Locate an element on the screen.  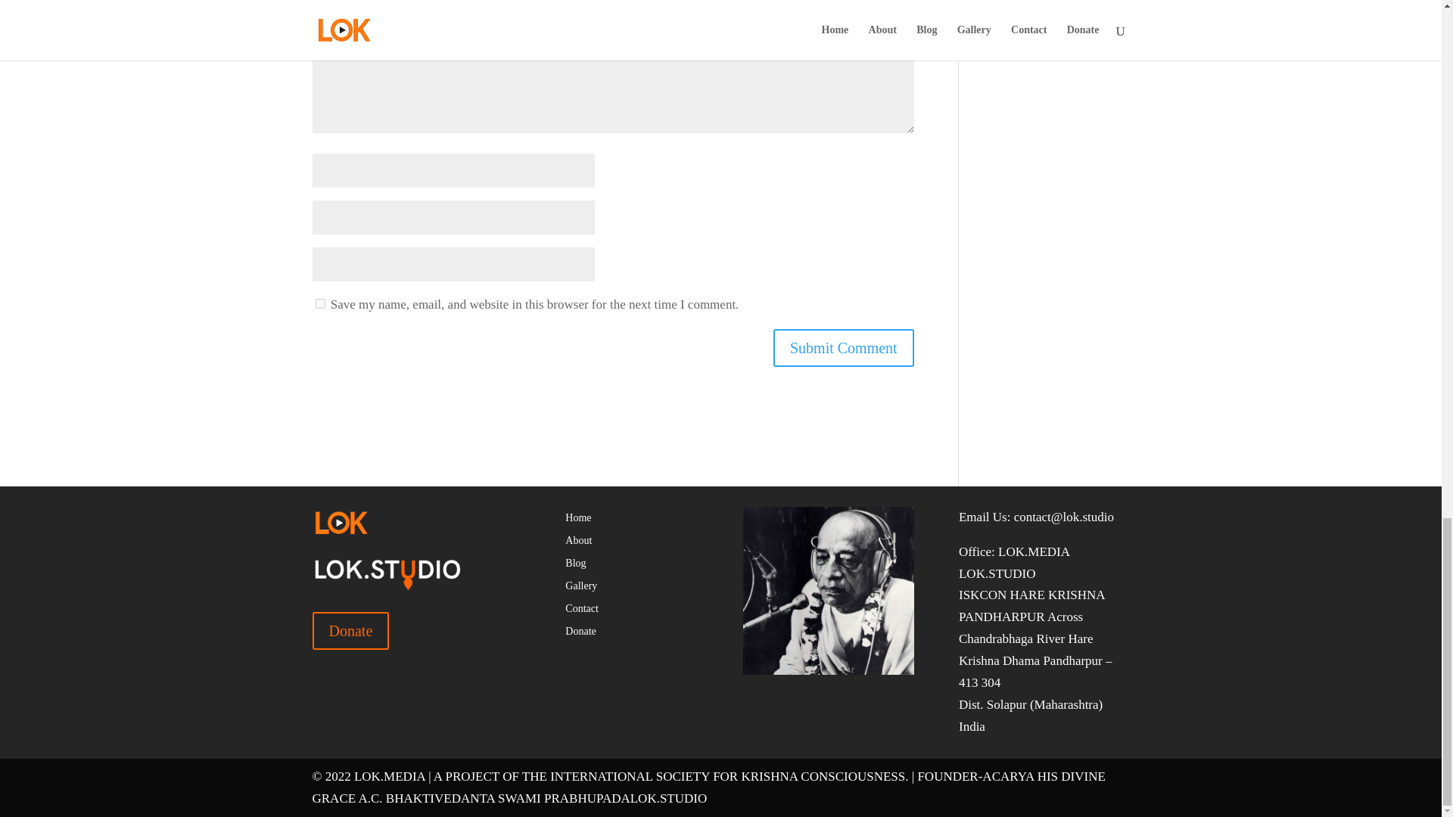
About is located at coordinates (578, 544).